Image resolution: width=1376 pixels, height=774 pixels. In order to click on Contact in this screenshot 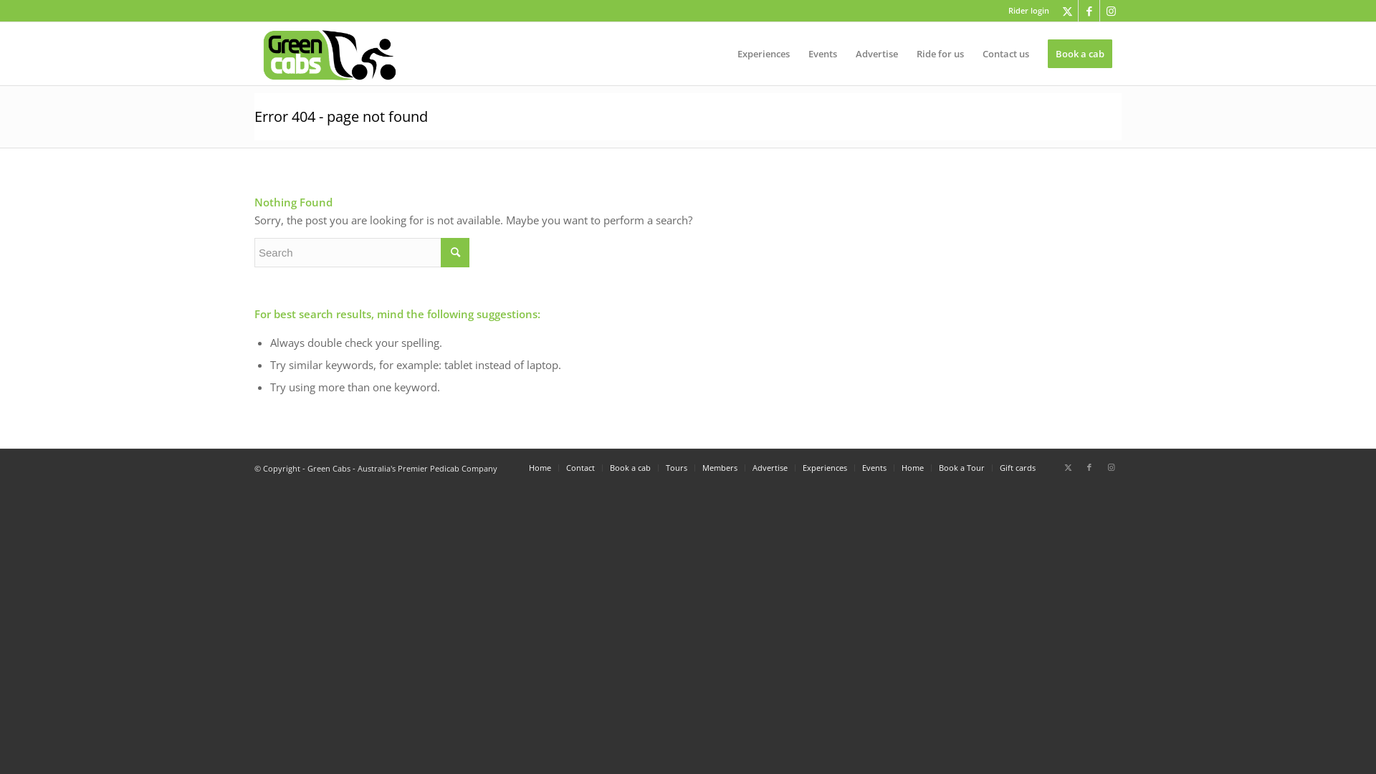, I will do `click(580, 467)`.